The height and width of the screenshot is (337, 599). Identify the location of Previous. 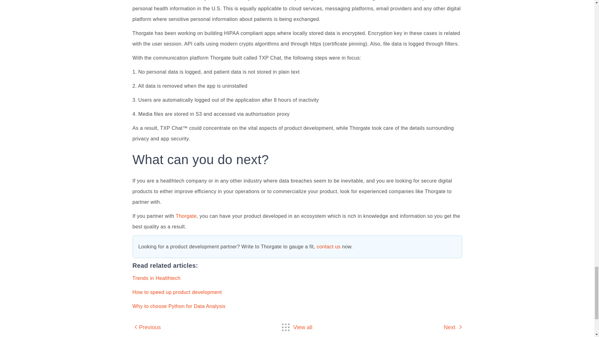
(146, 327).